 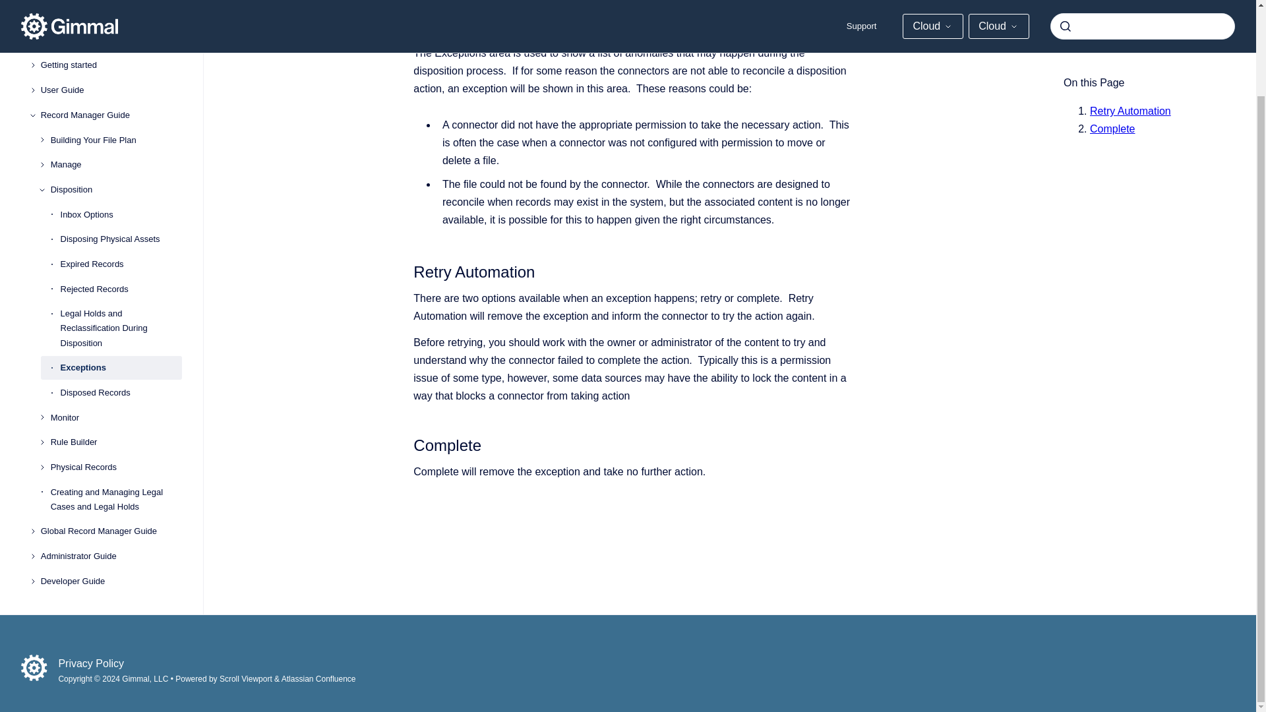 What do you see at coordinates (121, 272) in the screenshot?
I see `Legal Holds and Reclassification During Disposition` at bounding box center [121, 272].